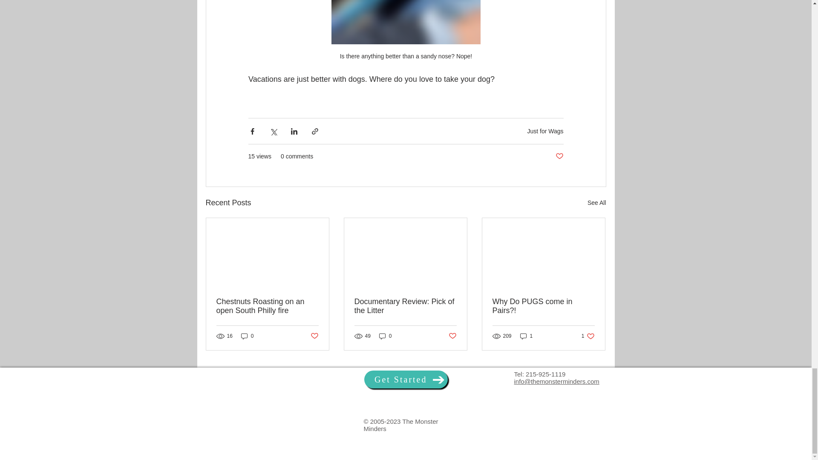 The width and height of the screenshot is (818, 460). I want to click on Why Do PUGS come in Pairs?!, so click(543, 306).